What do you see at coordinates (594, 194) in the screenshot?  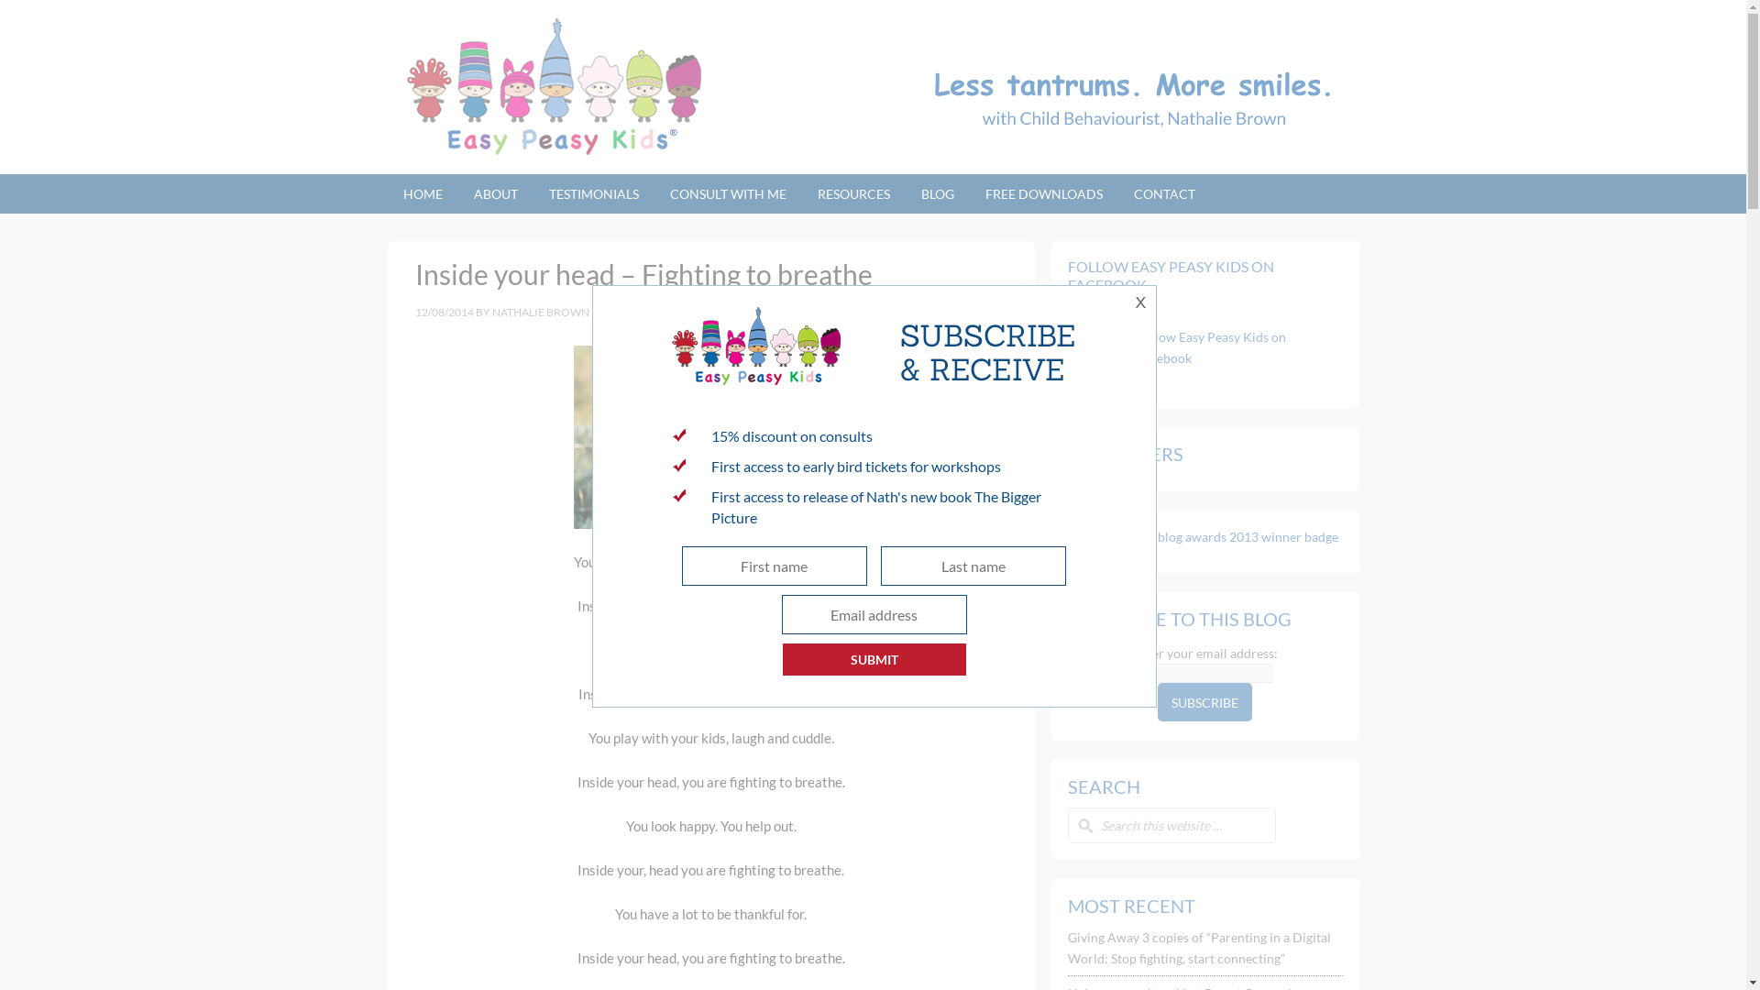 I see `TESTIMONIALS` at bounding box center [594, 194].